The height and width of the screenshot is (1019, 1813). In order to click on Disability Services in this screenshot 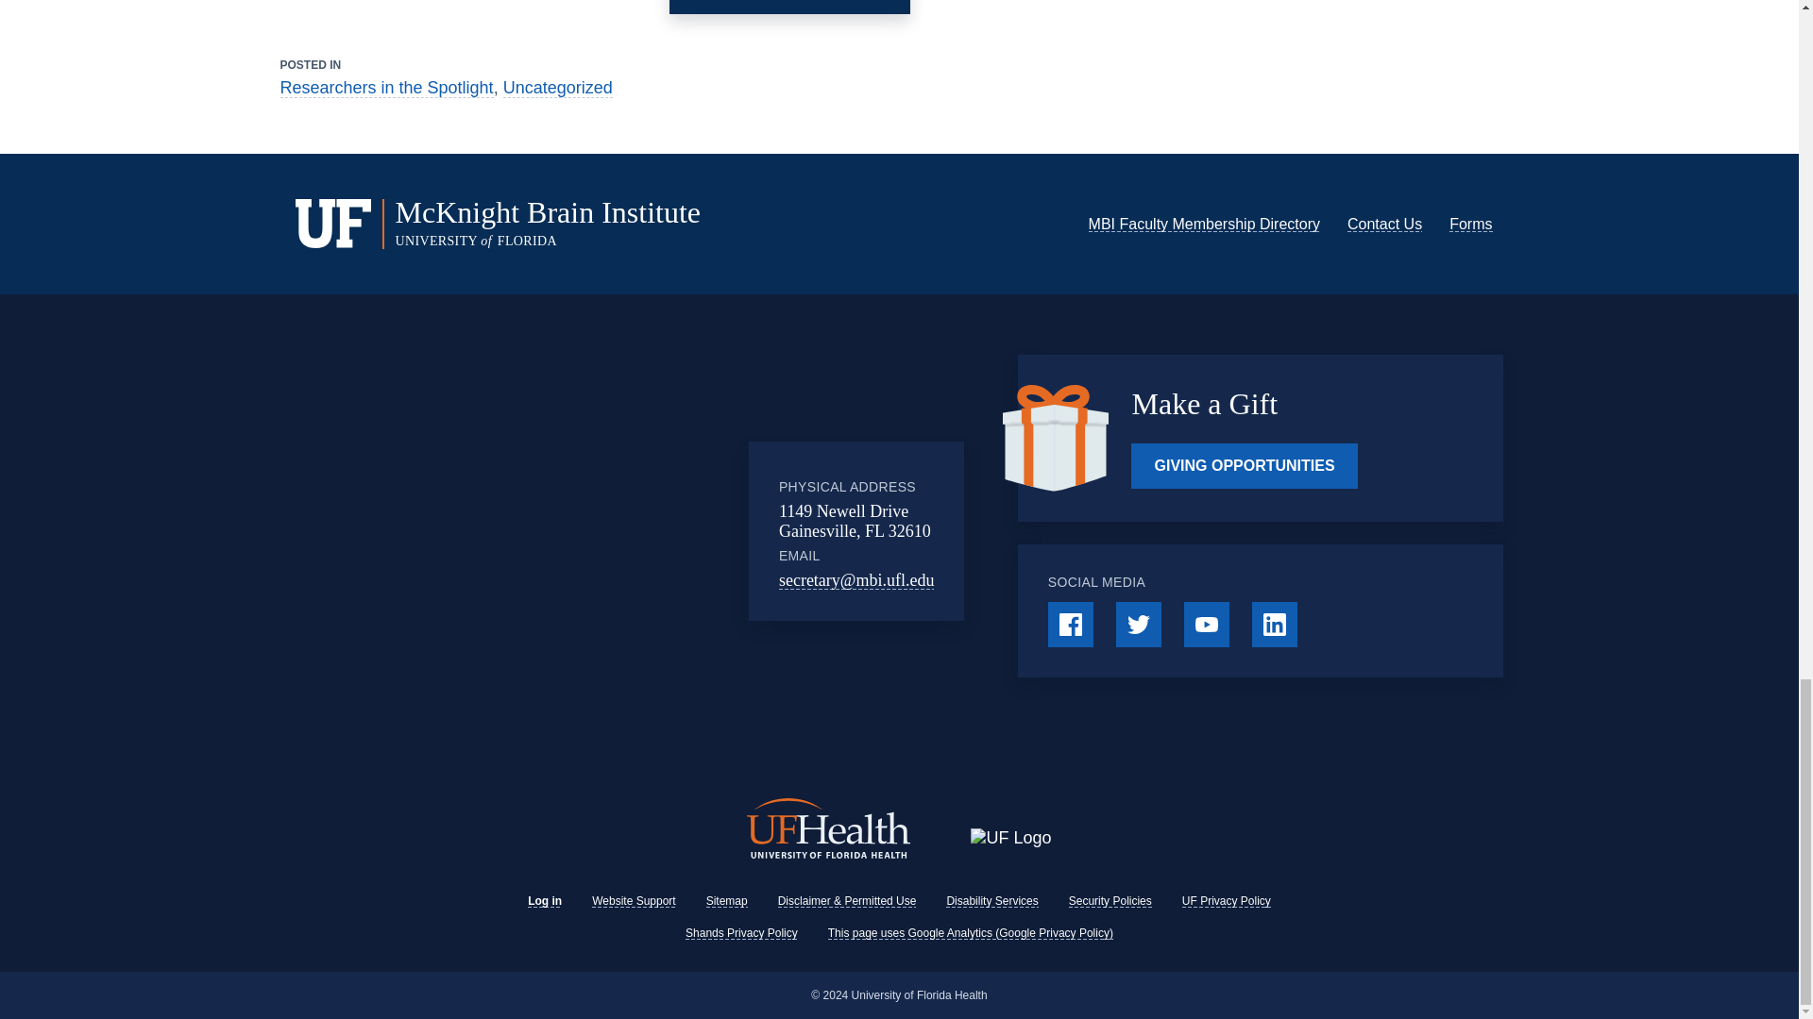, I will do `click(991, 901)`.